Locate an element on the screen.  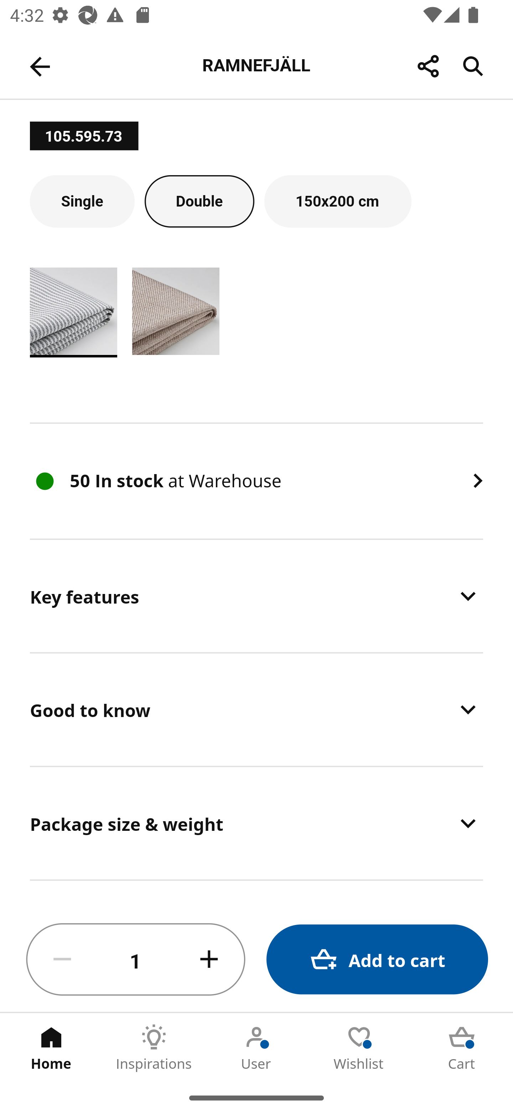
Cart
Tab 5 of 5 is located at coordinates (462, 1048).